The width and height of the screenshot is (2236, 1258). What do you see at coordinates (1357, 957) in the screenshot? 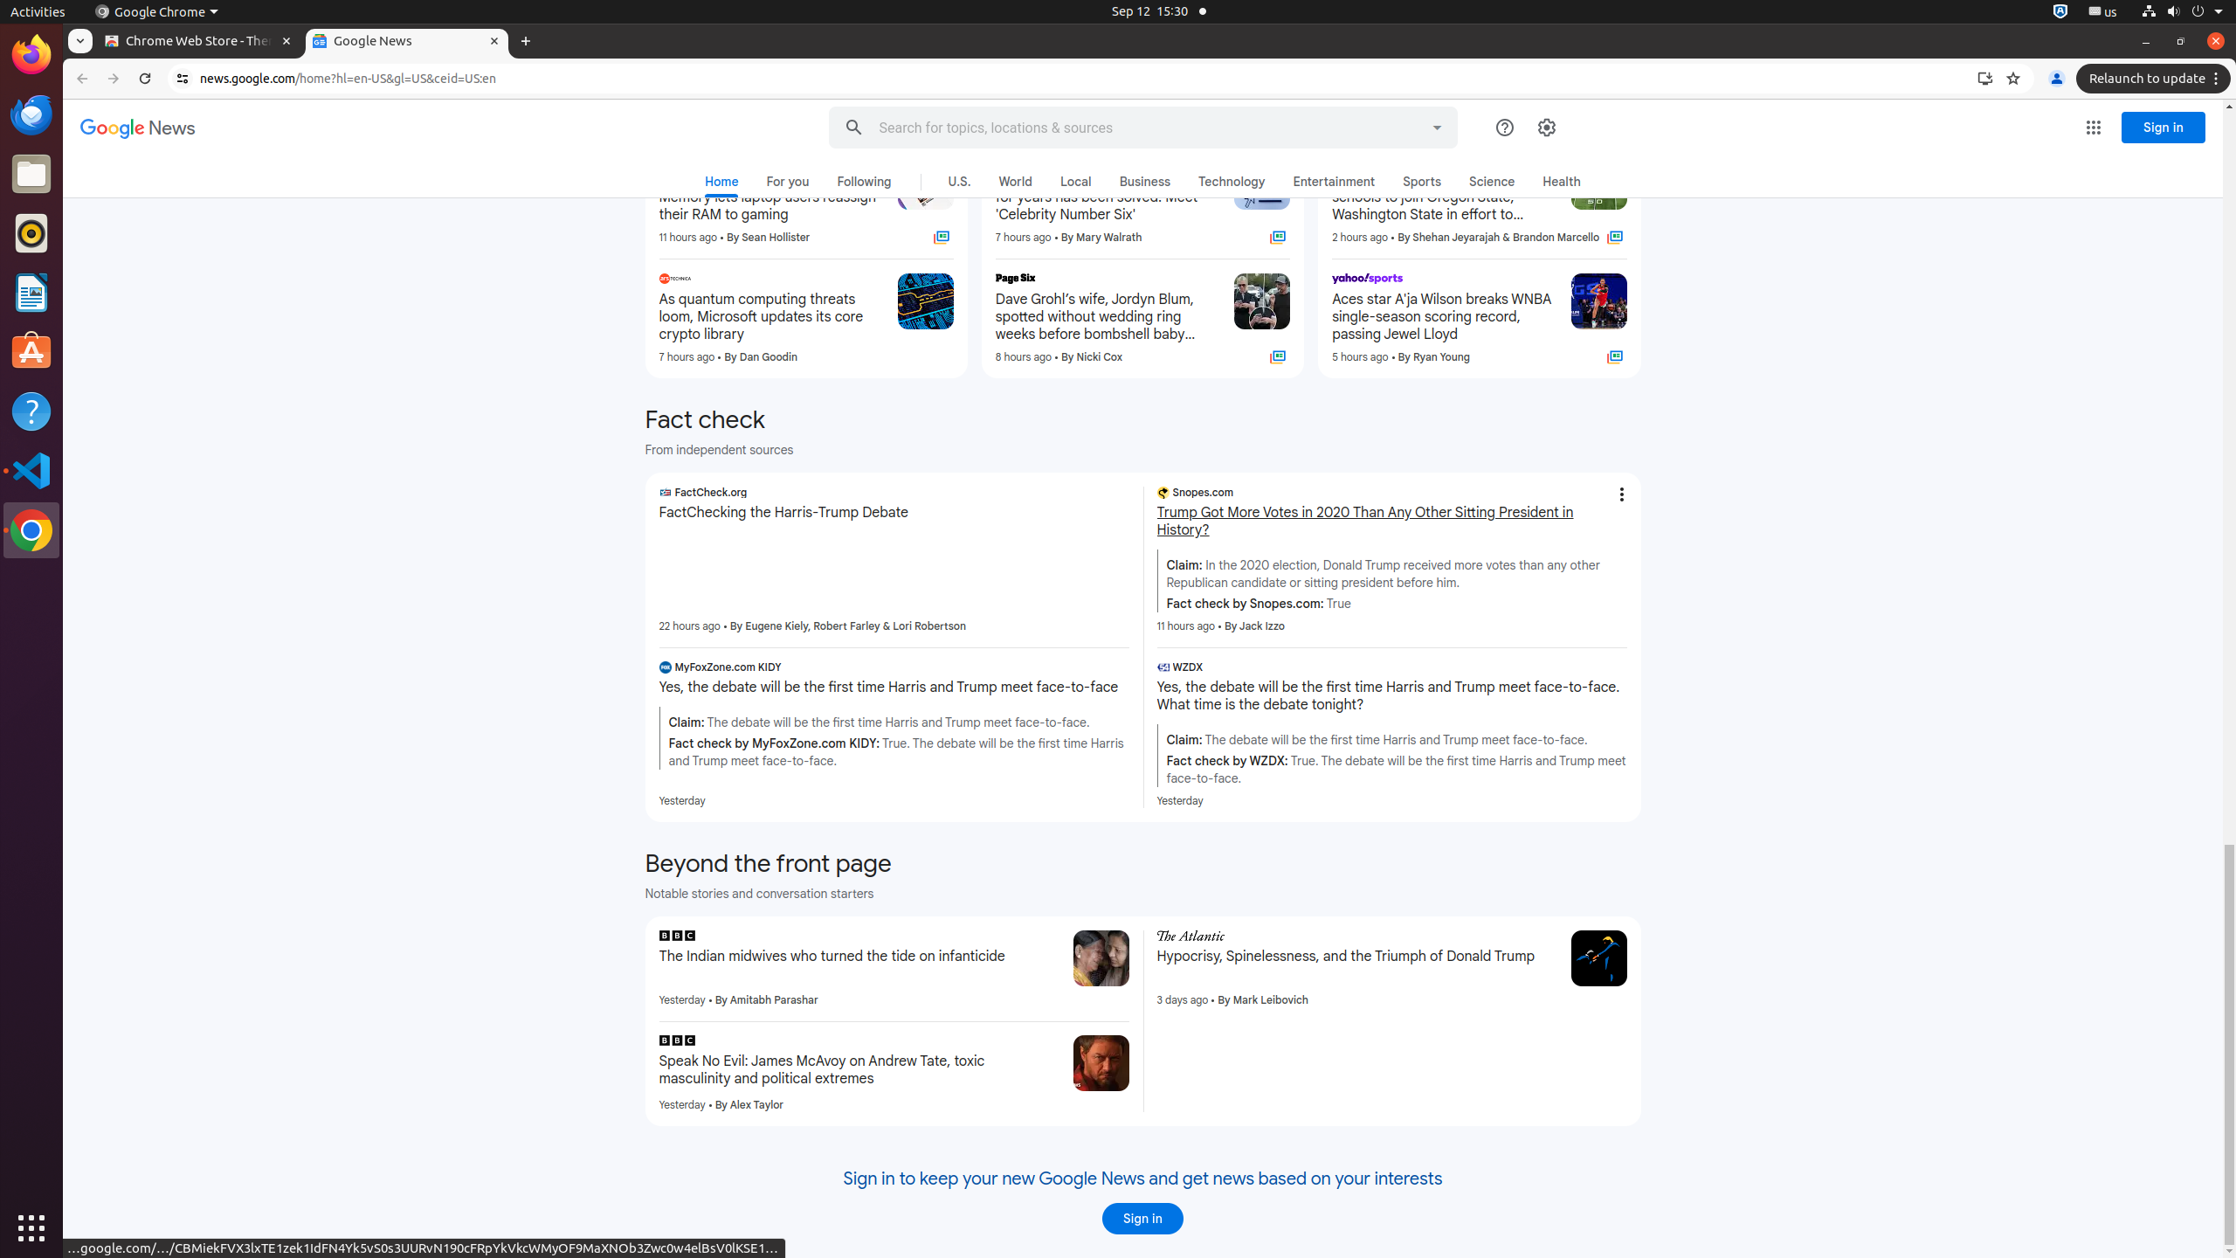
I see `Hypocrisy, Spinelessness, and the Triumph of Donald Trump` at bounding box center [1357, 957].